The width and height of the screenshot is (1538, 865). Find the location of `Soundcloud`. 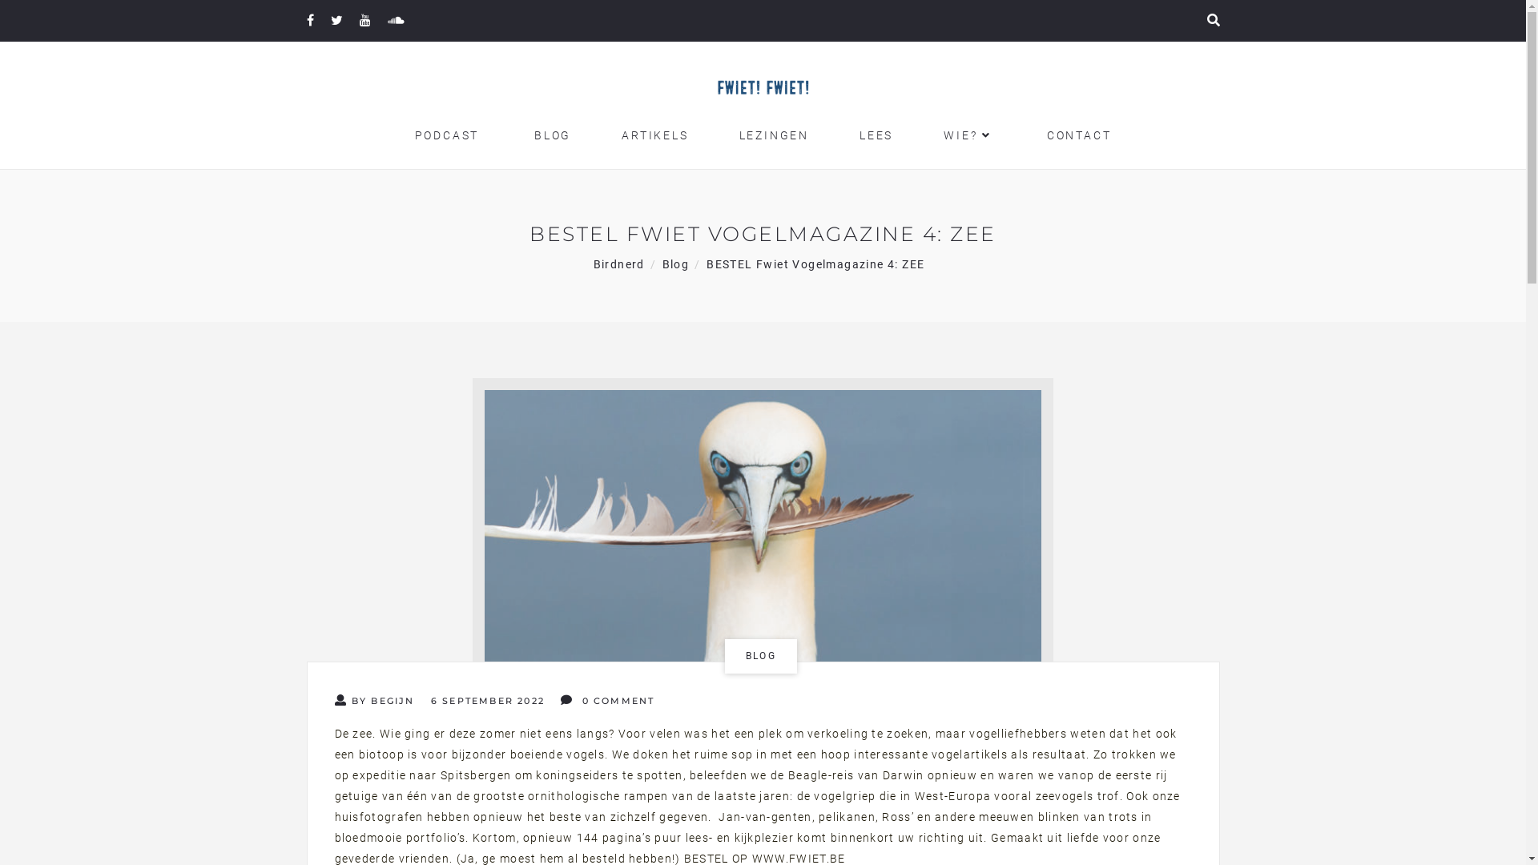

Soundcloud is located at coordinates (396, 21).